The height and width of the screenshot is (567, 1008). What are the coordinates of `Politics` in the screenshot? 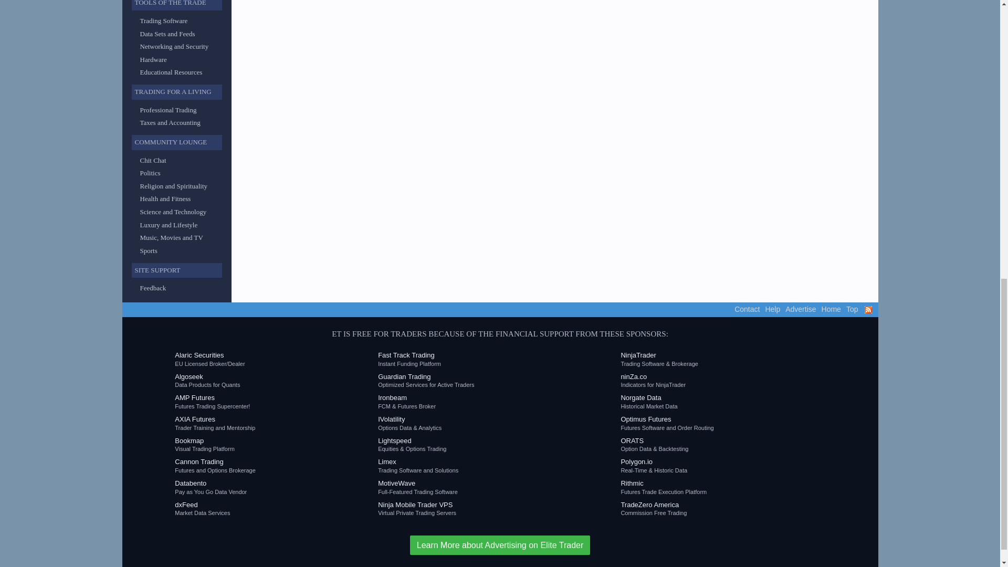 It's located at (150, 172).